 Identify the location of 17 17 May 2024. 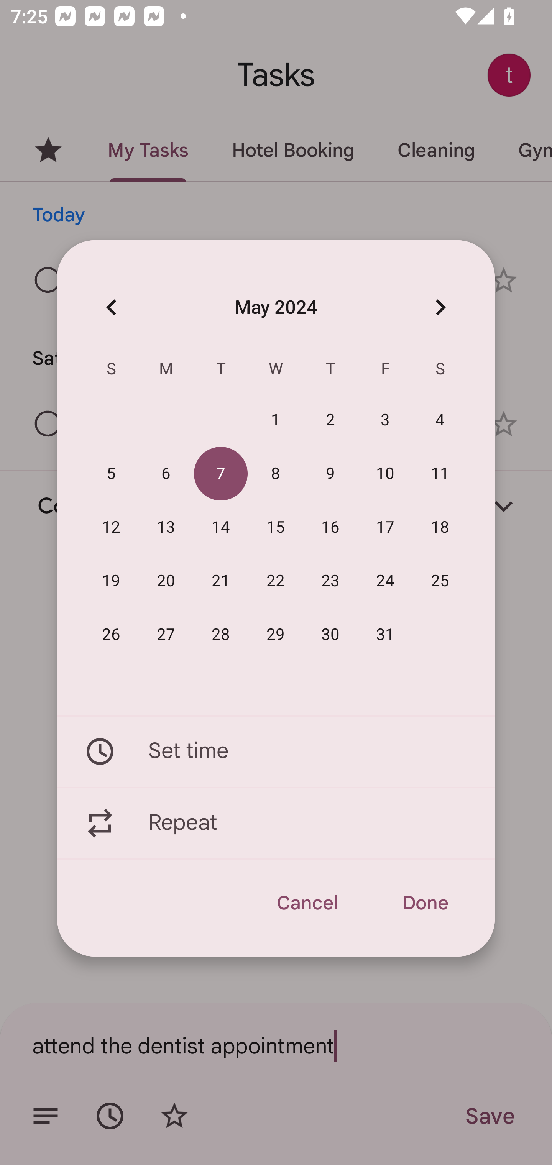
(386, 528).